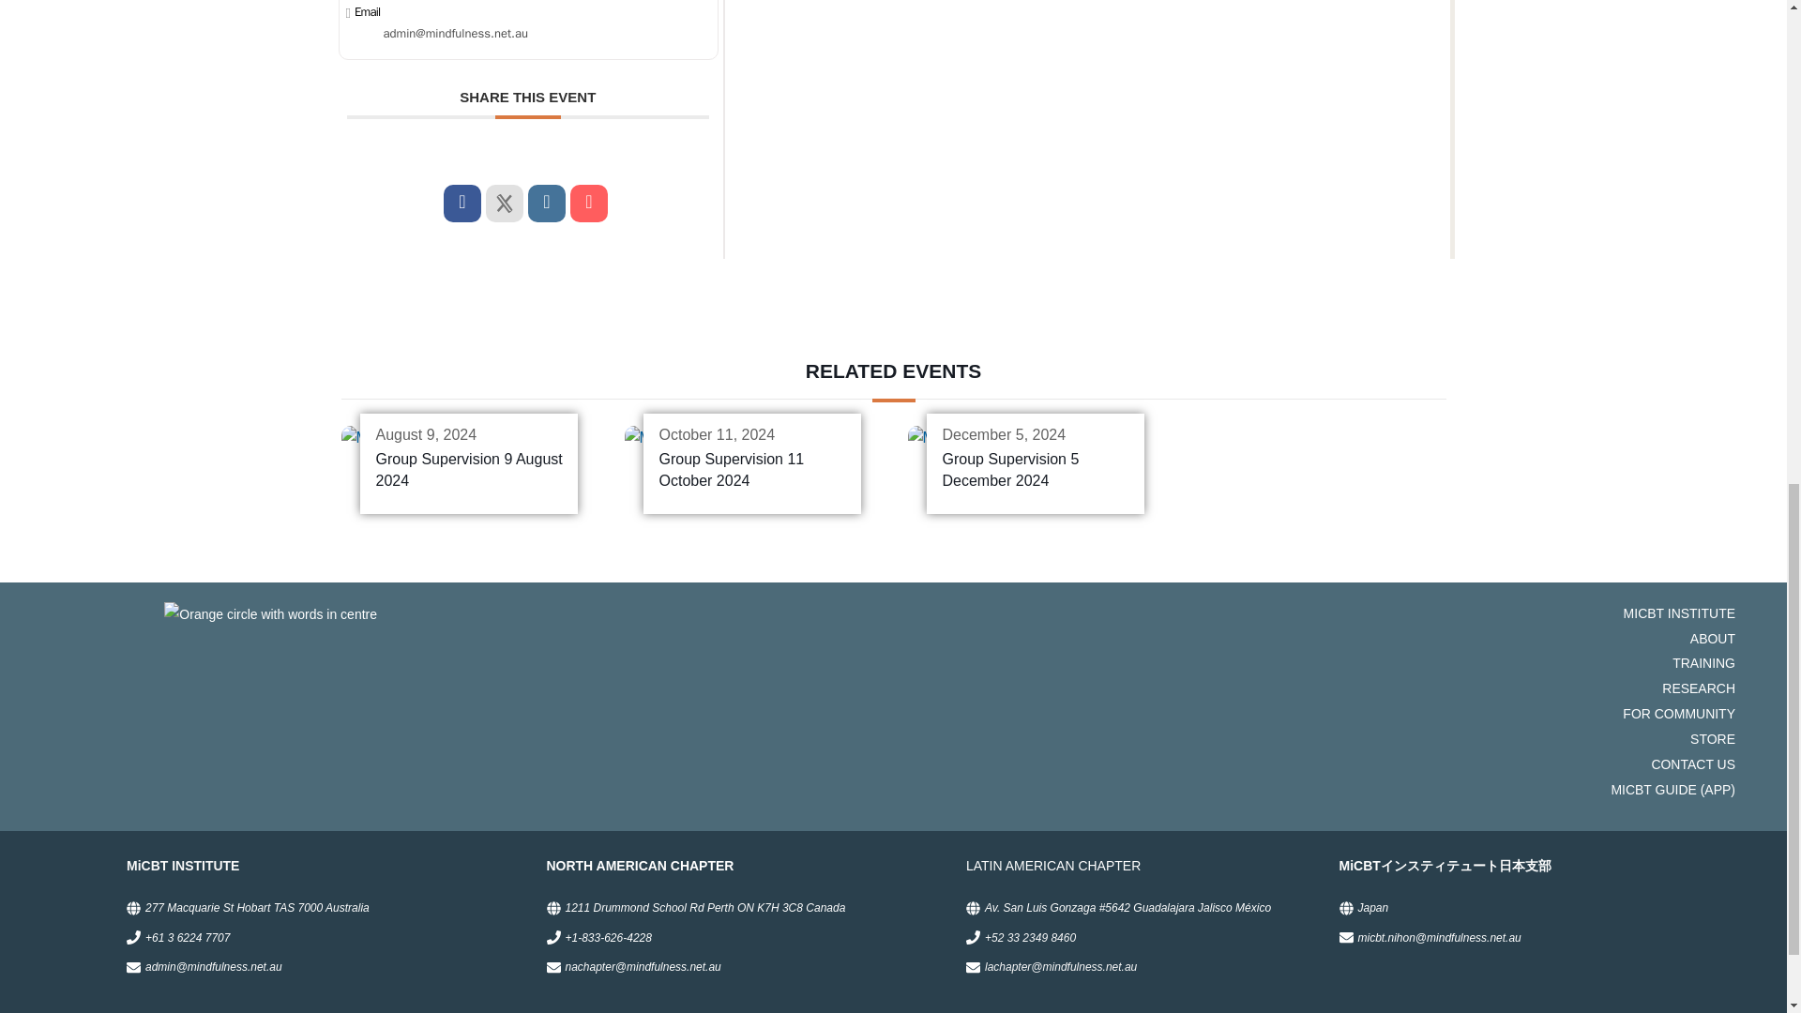 The height and width of the screenshot is (1013, 1801). Describe the element at coordinates (505, 203) in the screenshot. I see `X Social Network` at that location.